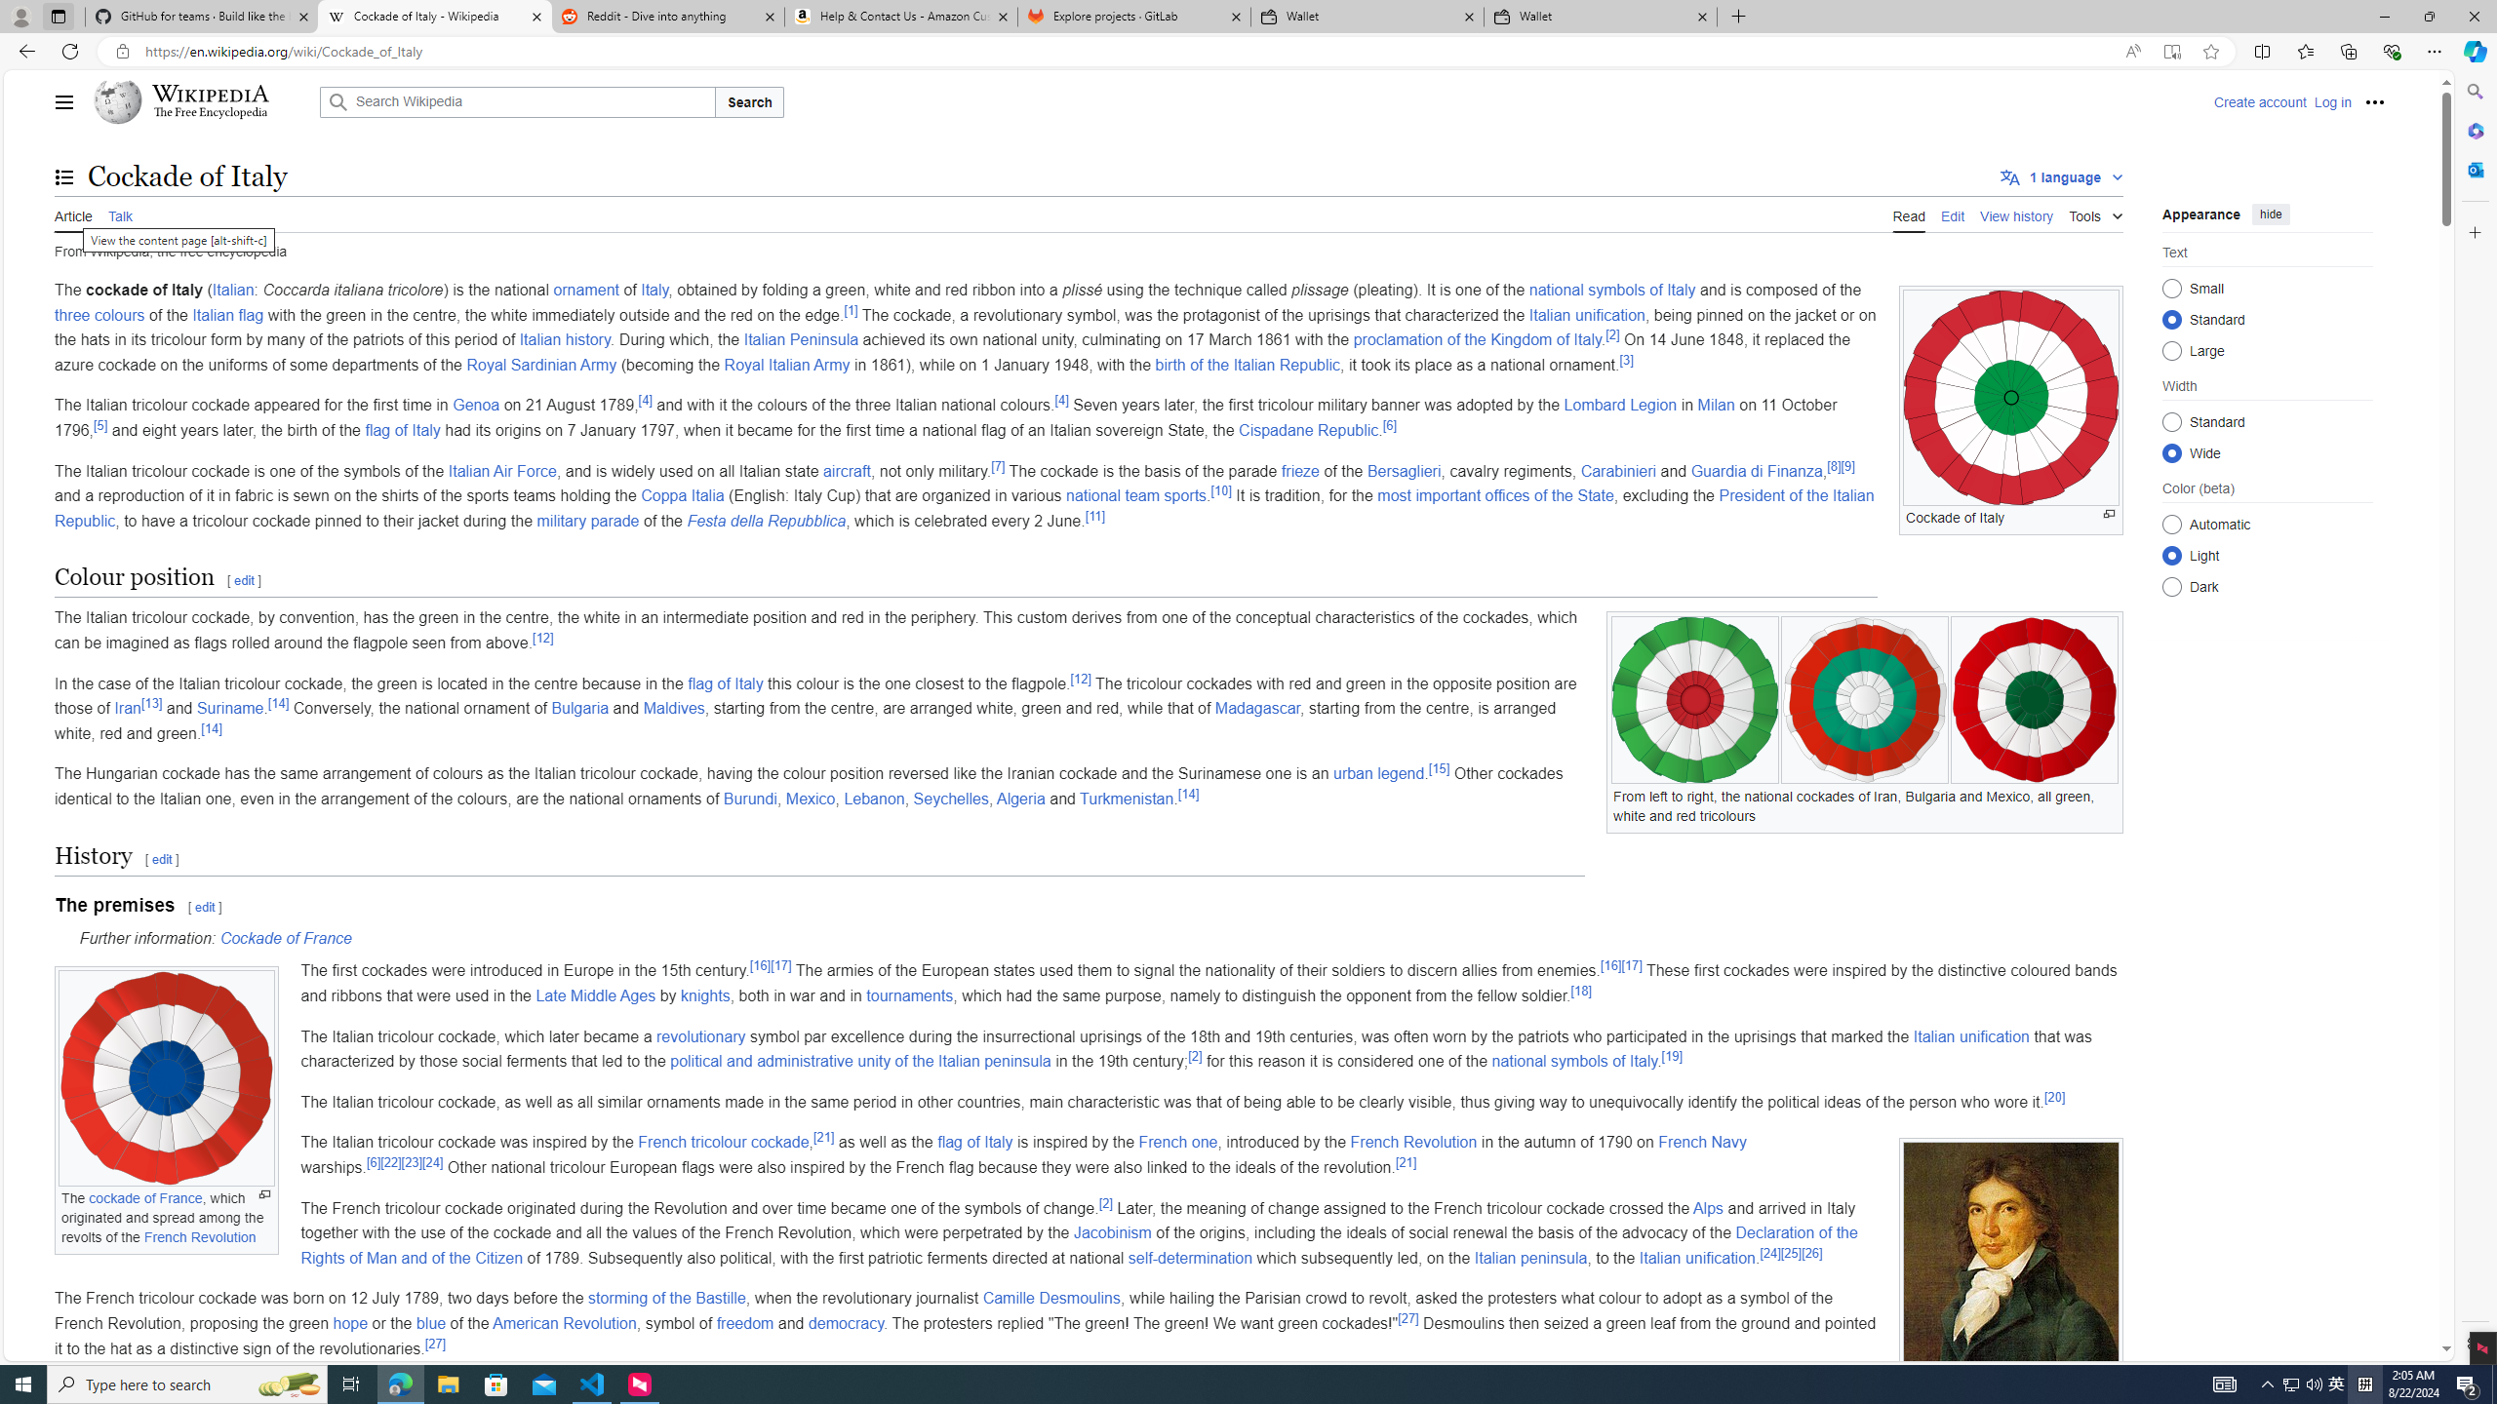 The image size is (2497, 1404). I want to click on Bulgaria, so click(579, 708).